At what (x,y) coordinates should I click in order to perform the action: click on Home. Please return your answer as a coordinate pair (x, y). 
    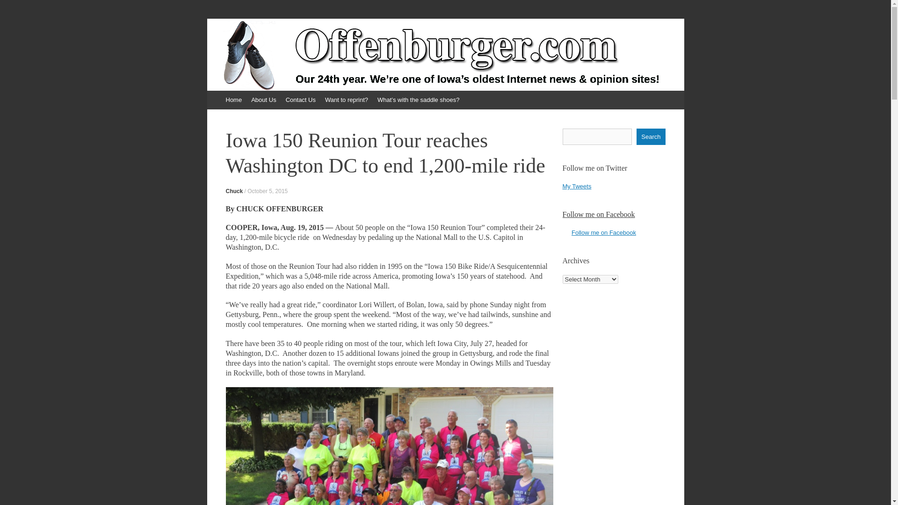
    Looking at the image, I should click on (233, 100).